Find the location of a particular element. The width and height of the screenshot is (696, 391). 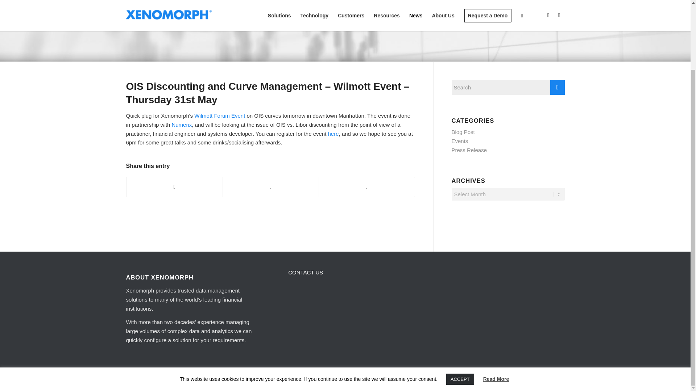

OIS Discounting and Curve Management - event details is located at coordinates (219, 116).